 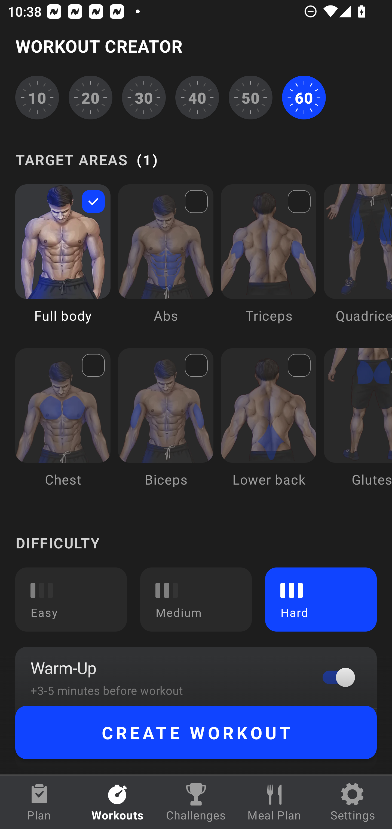 What do you see at coordinates (197, 98) in the screenshot?
I see `40` at bounding box center [197, 98].